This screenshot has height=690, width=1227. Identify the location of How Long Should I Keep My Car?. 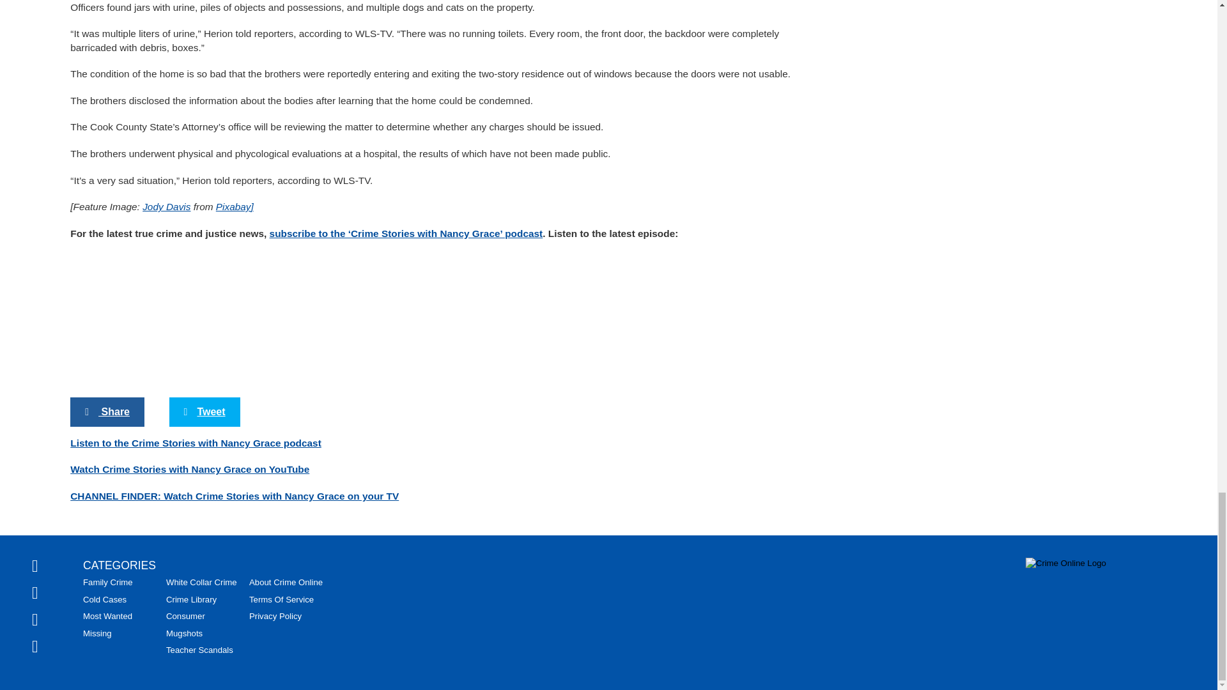
(435, 618).